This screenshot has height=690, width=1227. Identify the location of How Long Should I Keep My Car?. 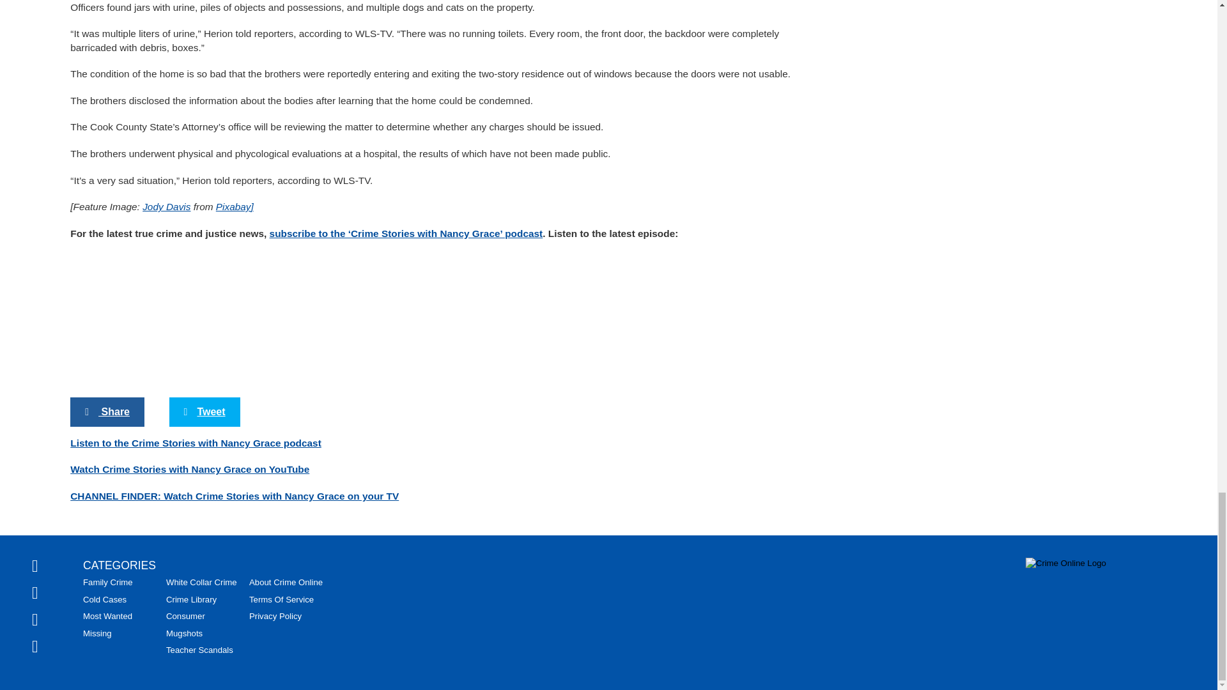
(435, 618).